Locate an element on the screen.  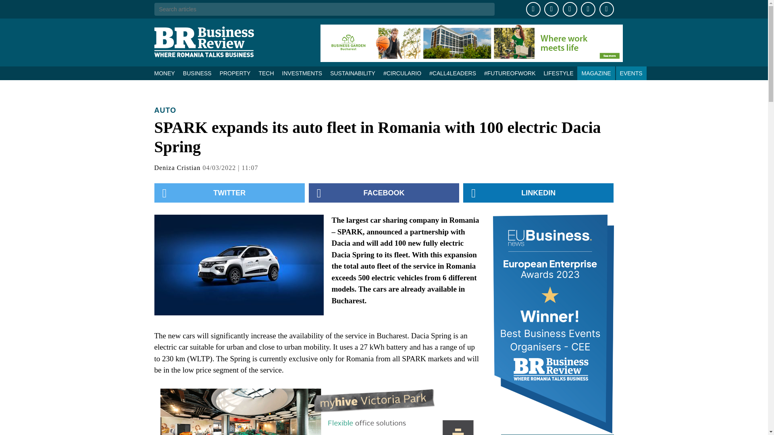
INVESTMENTS is located at coordinates (302, 73).